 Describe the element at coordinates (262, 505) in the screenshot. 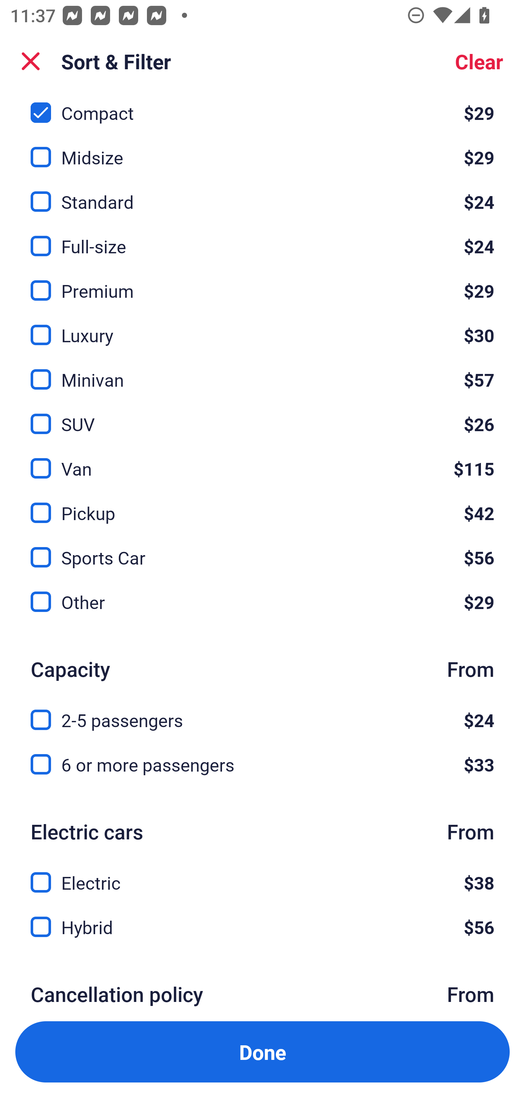

I see `Pickup, $42 Pickup $42` at that location.